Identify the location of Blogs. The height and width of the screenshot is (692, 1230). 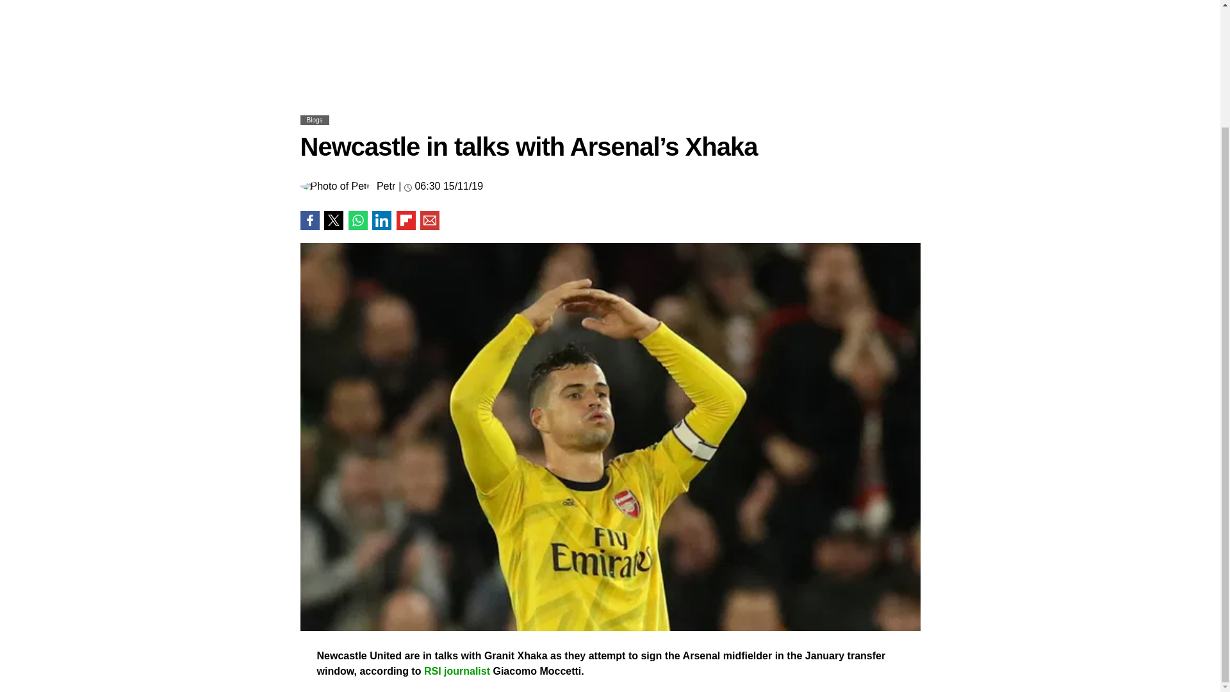
(314, 120).